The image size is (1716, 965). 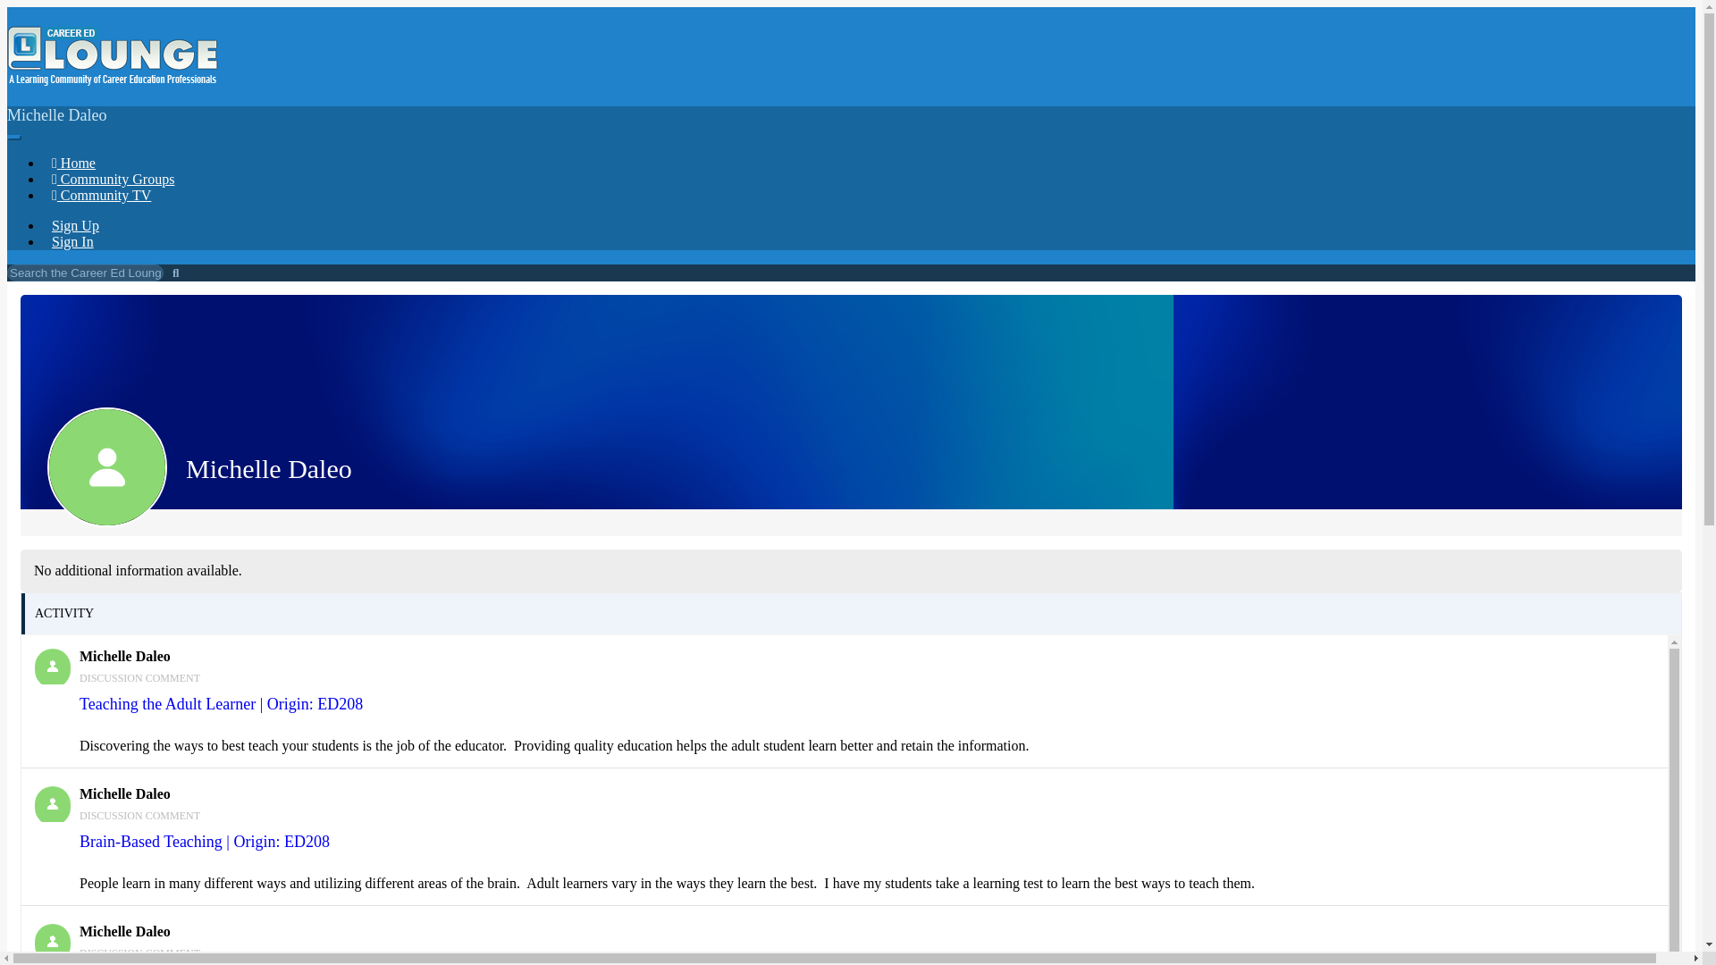 What do you see at coordinates (52, 666) in the screenshot?
I see `Michelle Daleo` at bounding box center [52, 666].